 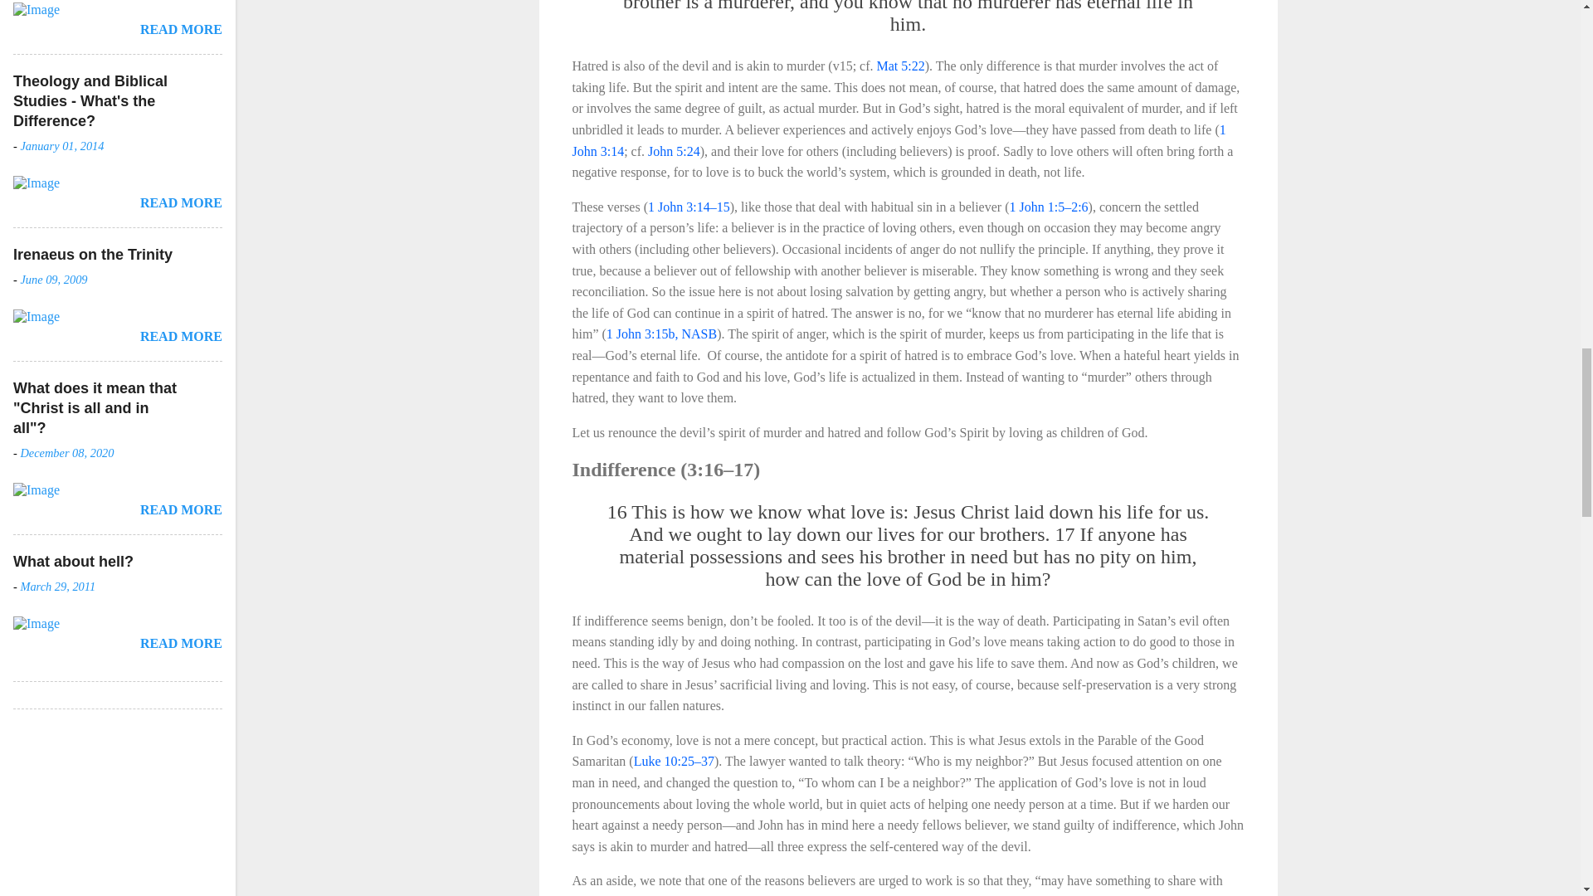 I want to click on John 5:24, so click(x=674, y=151).